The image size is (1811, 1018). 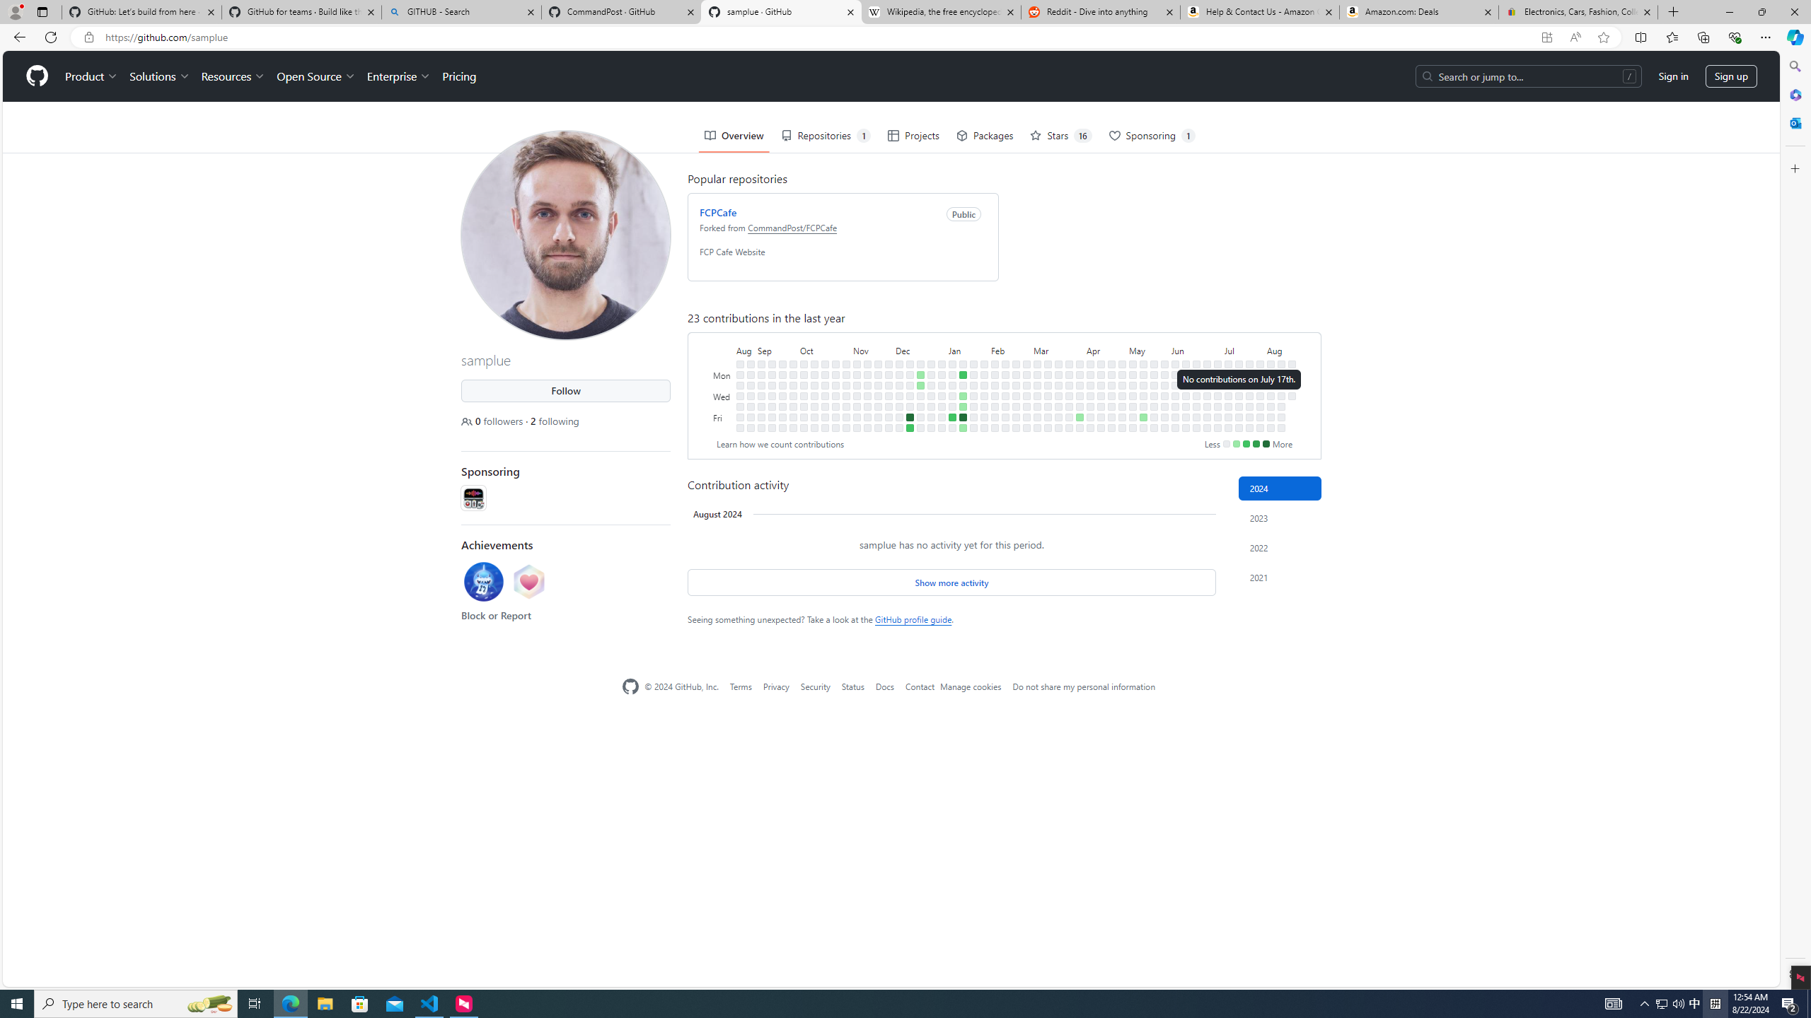 What do you see at coordinates (1249, 417) in the screenshot?
I see `No contributions on July 26th.` at bounding box center [1249, 417].